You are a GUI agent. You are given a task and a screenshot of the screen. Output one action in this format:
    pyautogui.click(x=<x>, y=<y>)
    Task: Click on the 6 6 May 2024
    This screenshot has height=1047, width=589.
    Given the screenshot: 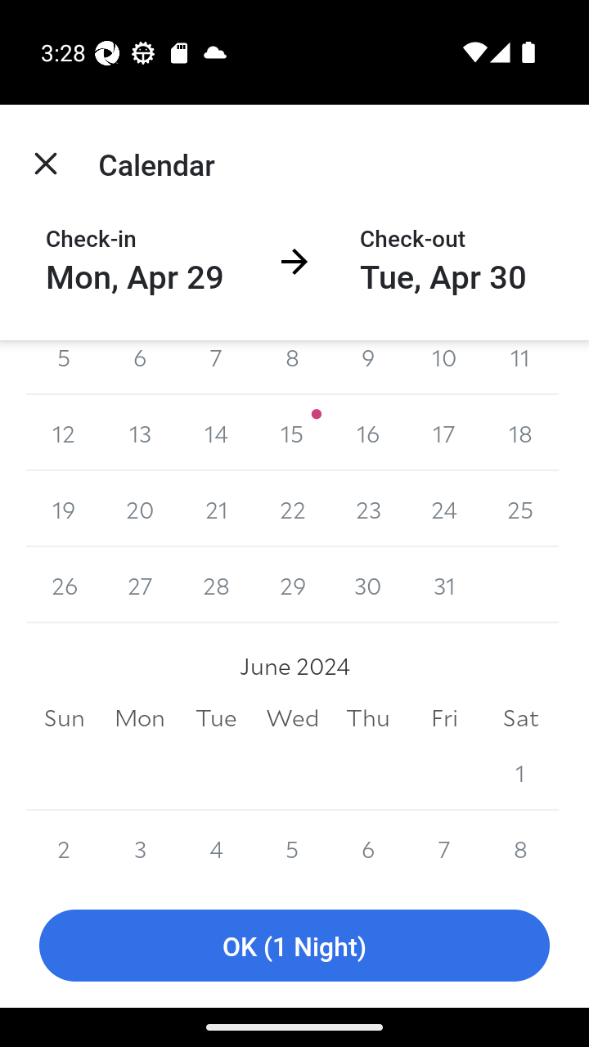 What is the action you would take?
    pyautogui.click(x=141, y=367)
    